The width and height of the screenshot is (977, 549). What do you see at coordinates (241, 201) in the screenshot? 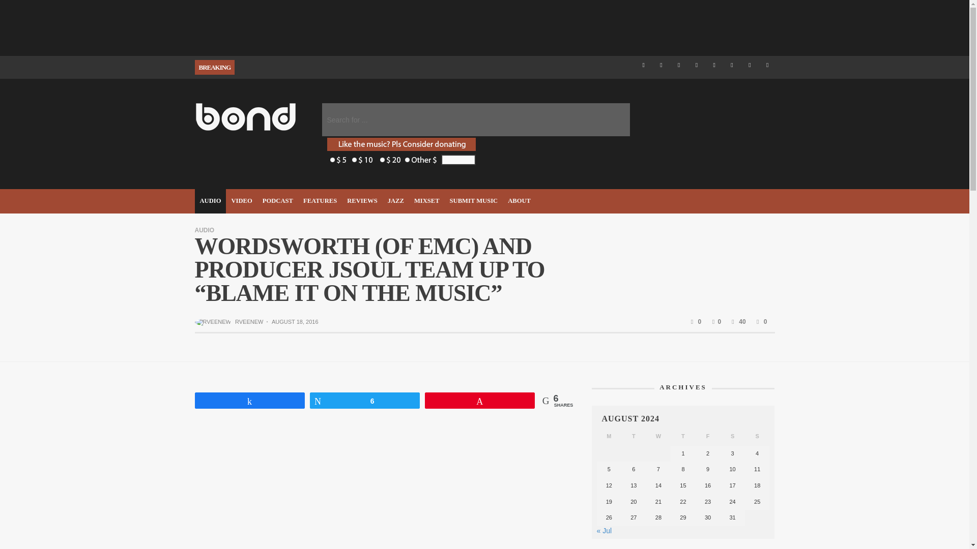
I see `VIDEO` at bounding box center [241, 201].